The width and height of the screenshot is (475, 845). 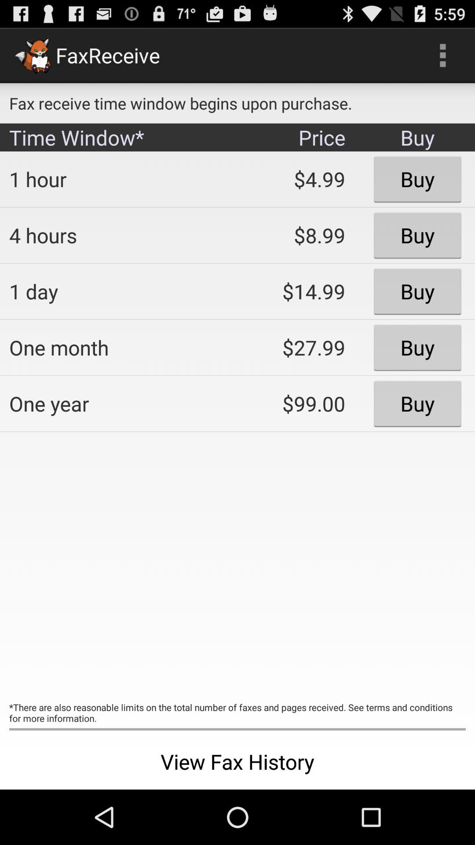 What do you see at coordinates (117, 235) in the screenshot?
I see `press the icon next to $4.99 icon` at bounding box center [117, 235].